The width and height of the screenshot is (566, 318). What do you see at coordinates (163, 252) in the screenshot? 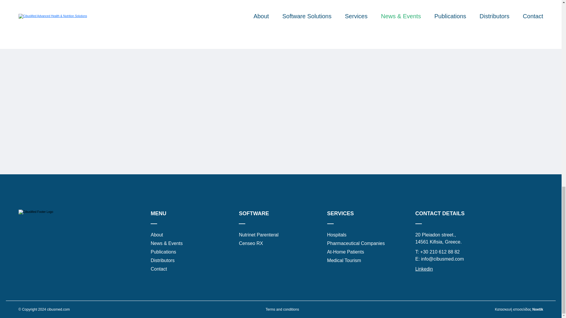
I see `Publications` at bounding box center [163, 252].